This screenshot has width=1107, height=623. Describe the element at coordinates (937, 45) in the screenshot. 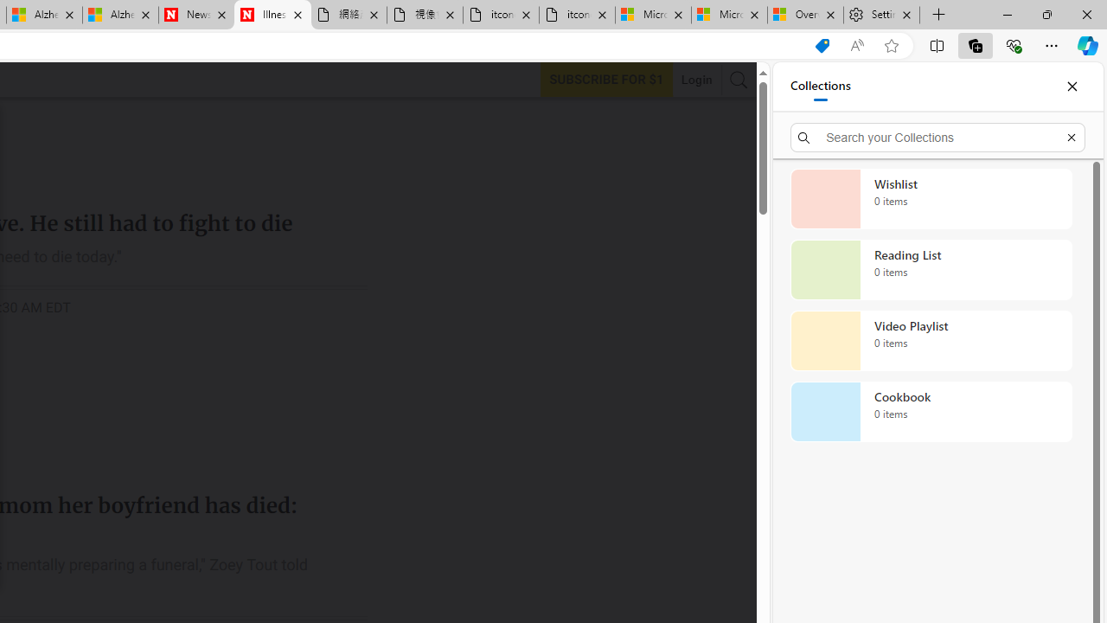

I see `Split screen` at that location.